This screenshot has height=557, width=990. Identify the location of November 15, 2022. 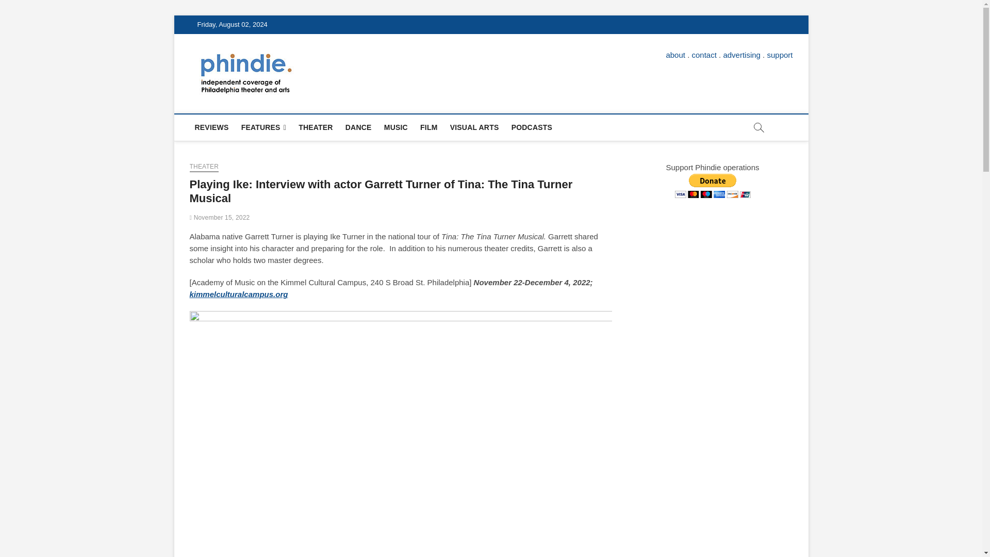
(220, 217).